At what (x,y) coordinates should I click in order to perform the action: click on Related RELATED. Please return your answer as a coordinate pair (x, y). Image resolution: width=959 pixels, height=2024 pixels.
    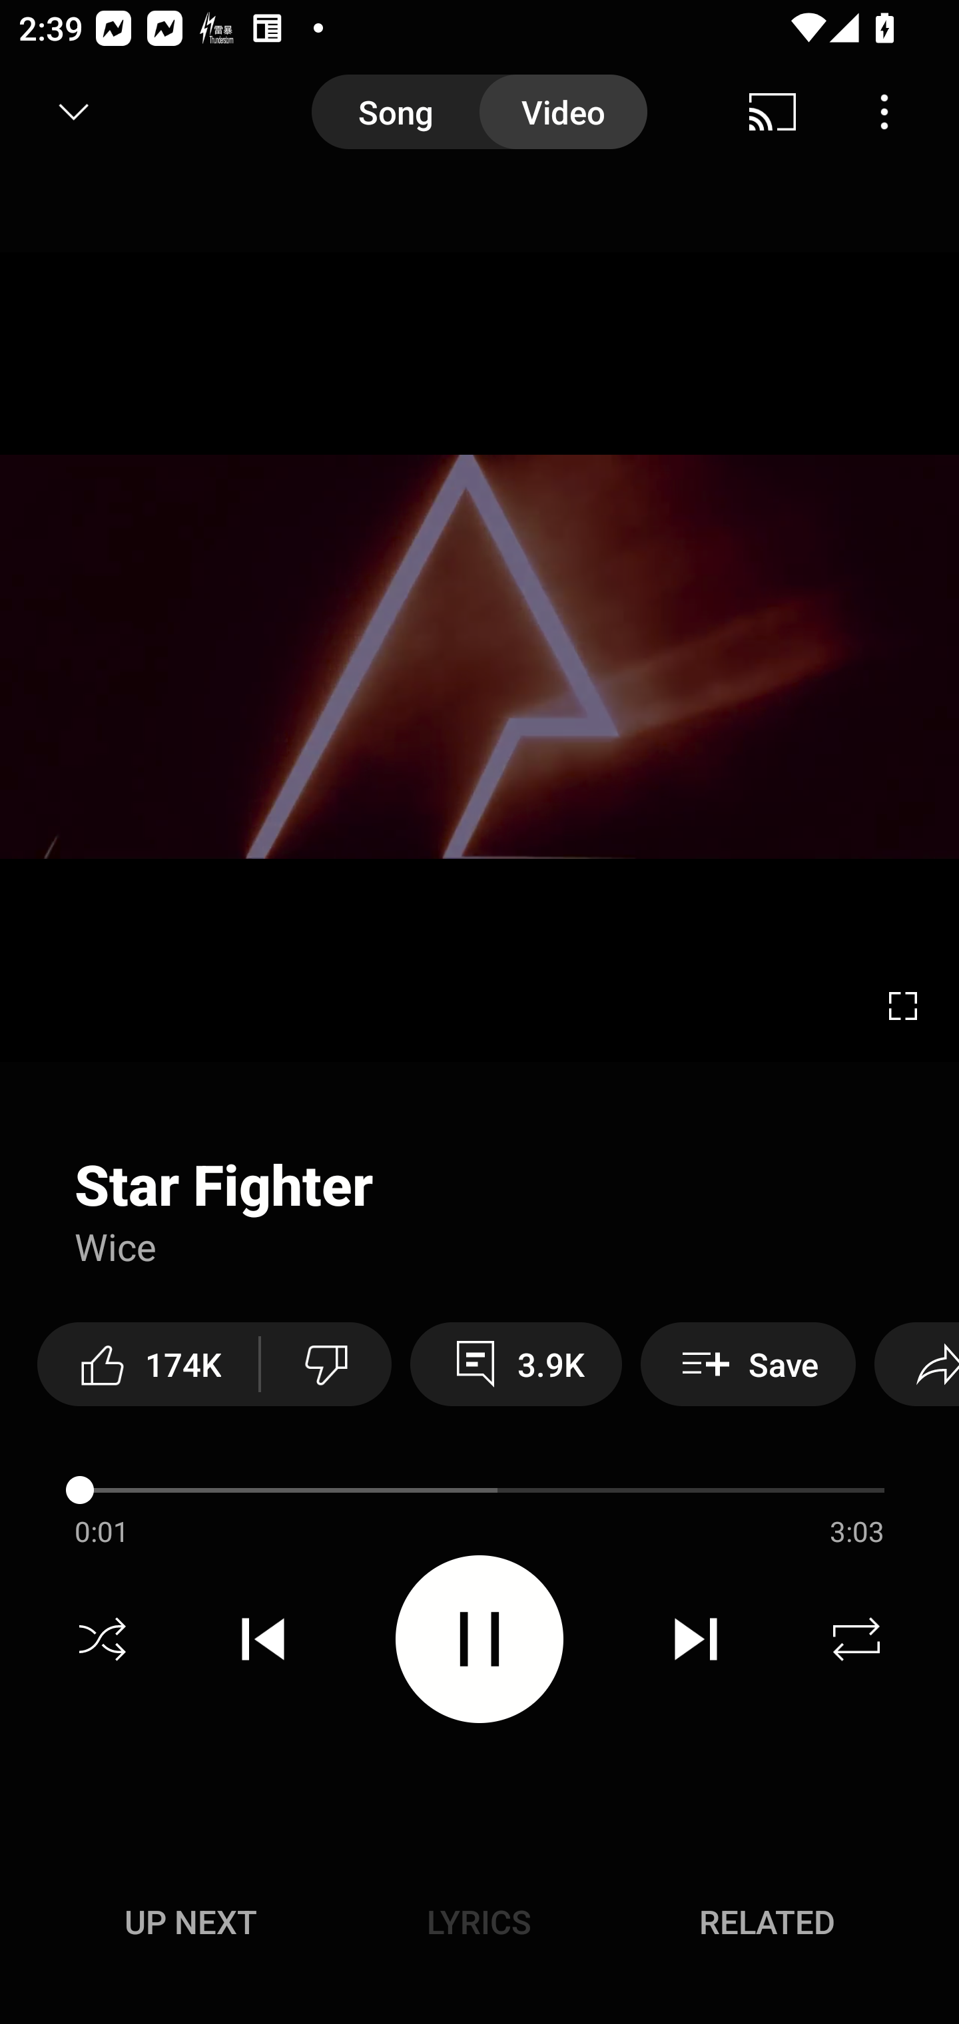
    Looking at the image, I should click on (767, 1921).